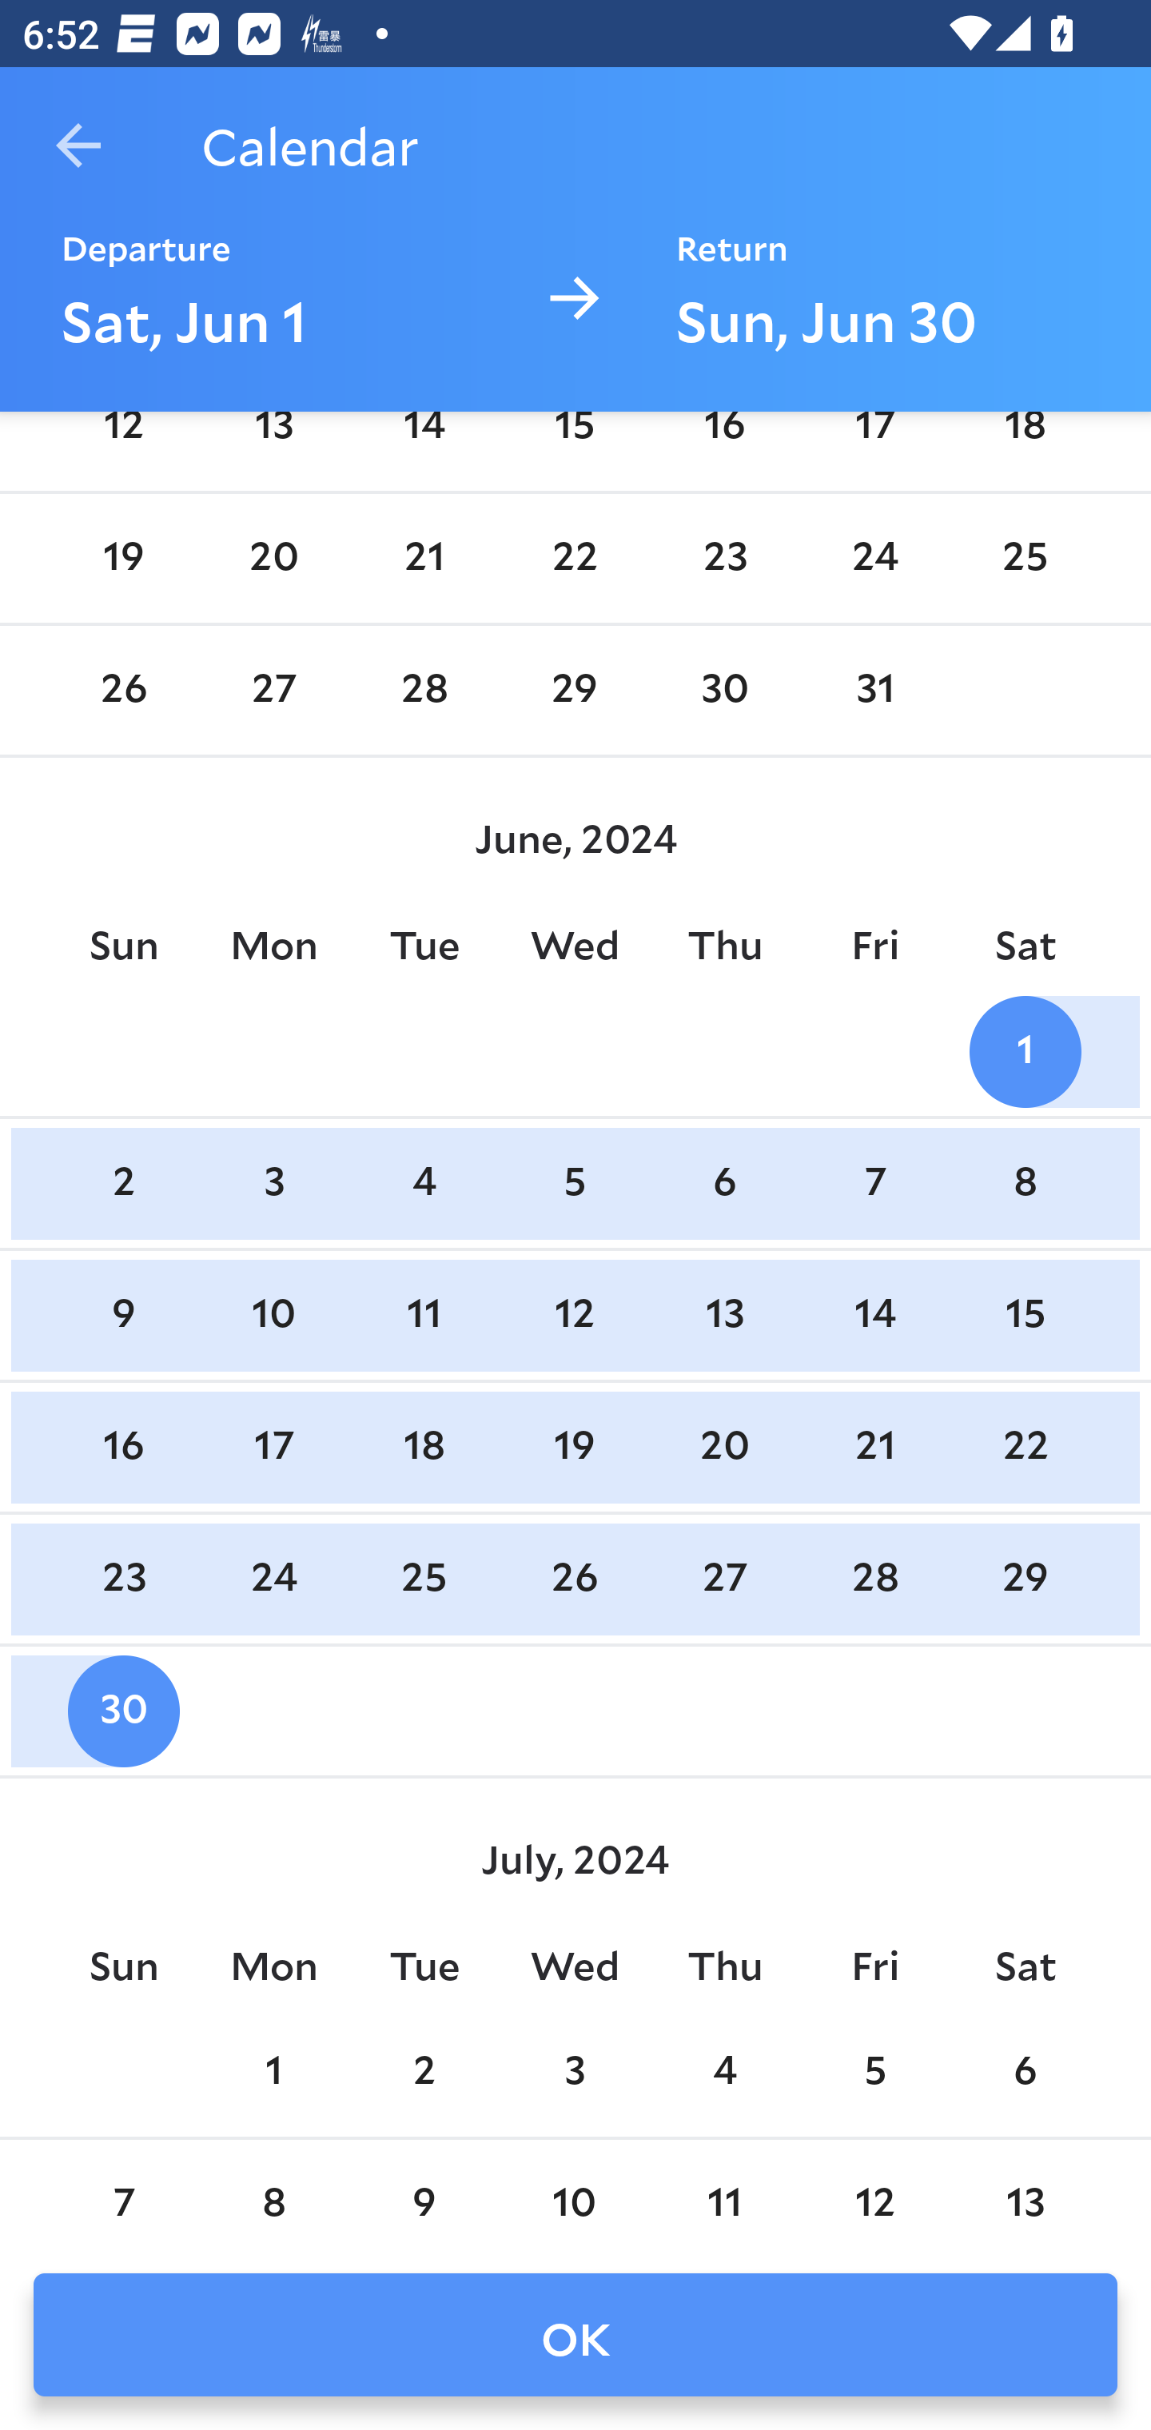 This screenshot has height=2430, width=1151. What do you see at coordinates (274, 559) in the screenshot?
I see `20` at bounding box center [274, 559].